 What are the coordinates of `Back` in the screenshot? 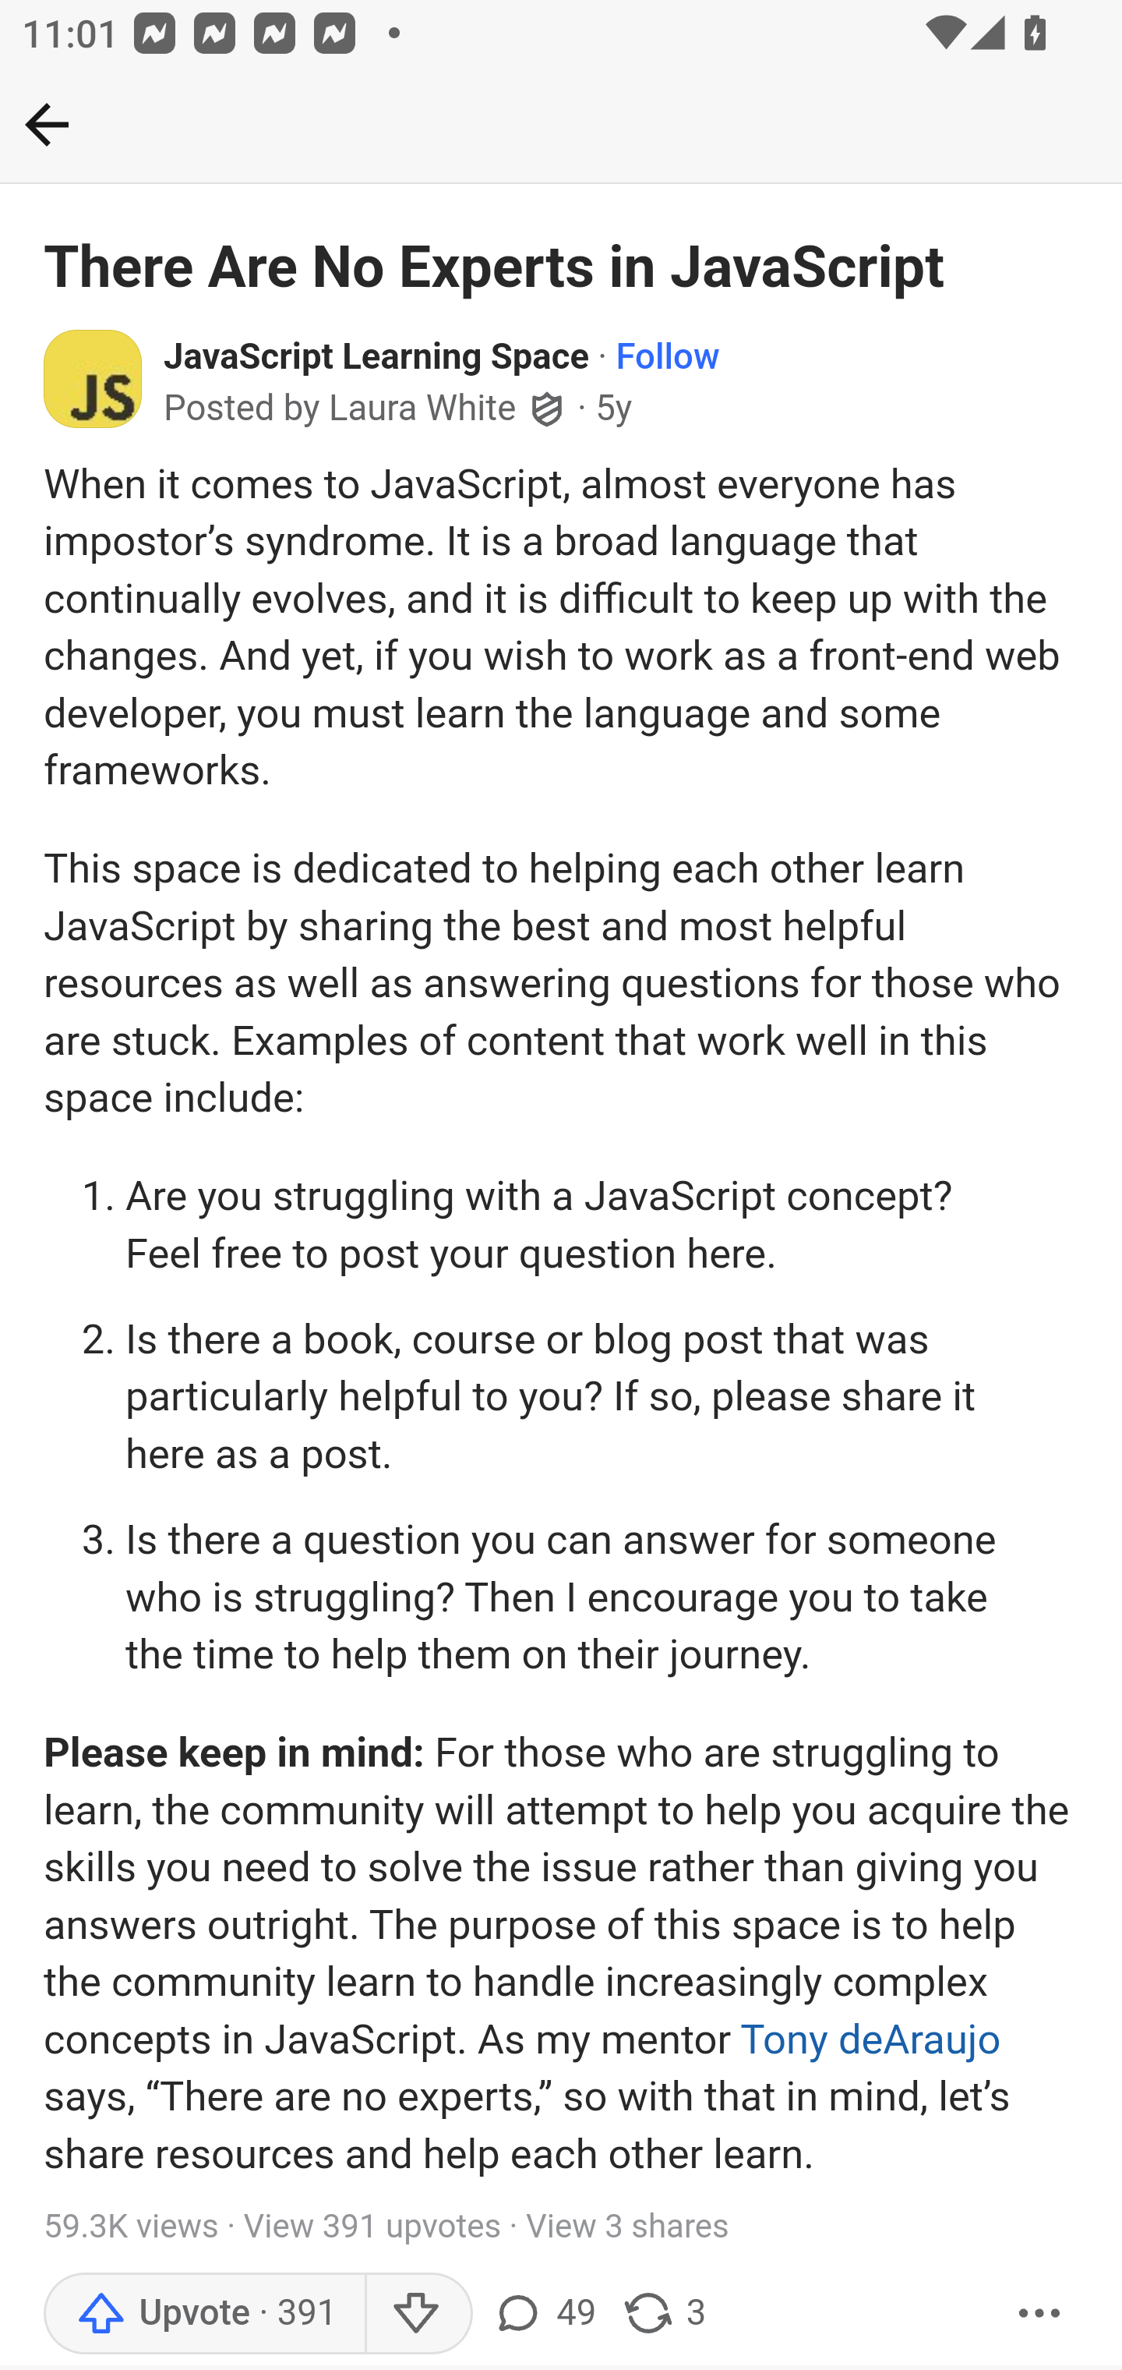 It's located at (47, 124).